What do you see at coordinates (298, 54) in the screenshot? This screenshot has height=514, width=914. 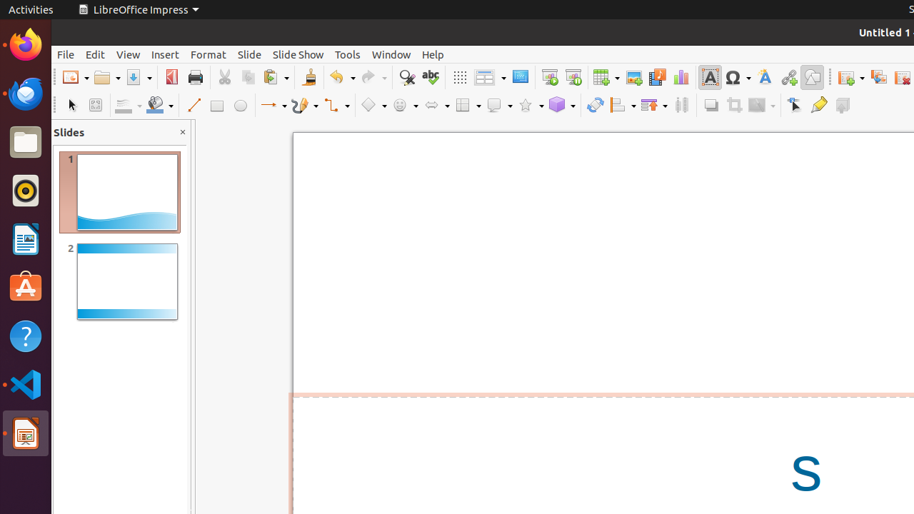 I see `Slide Show` at bounding box center [298, 54].